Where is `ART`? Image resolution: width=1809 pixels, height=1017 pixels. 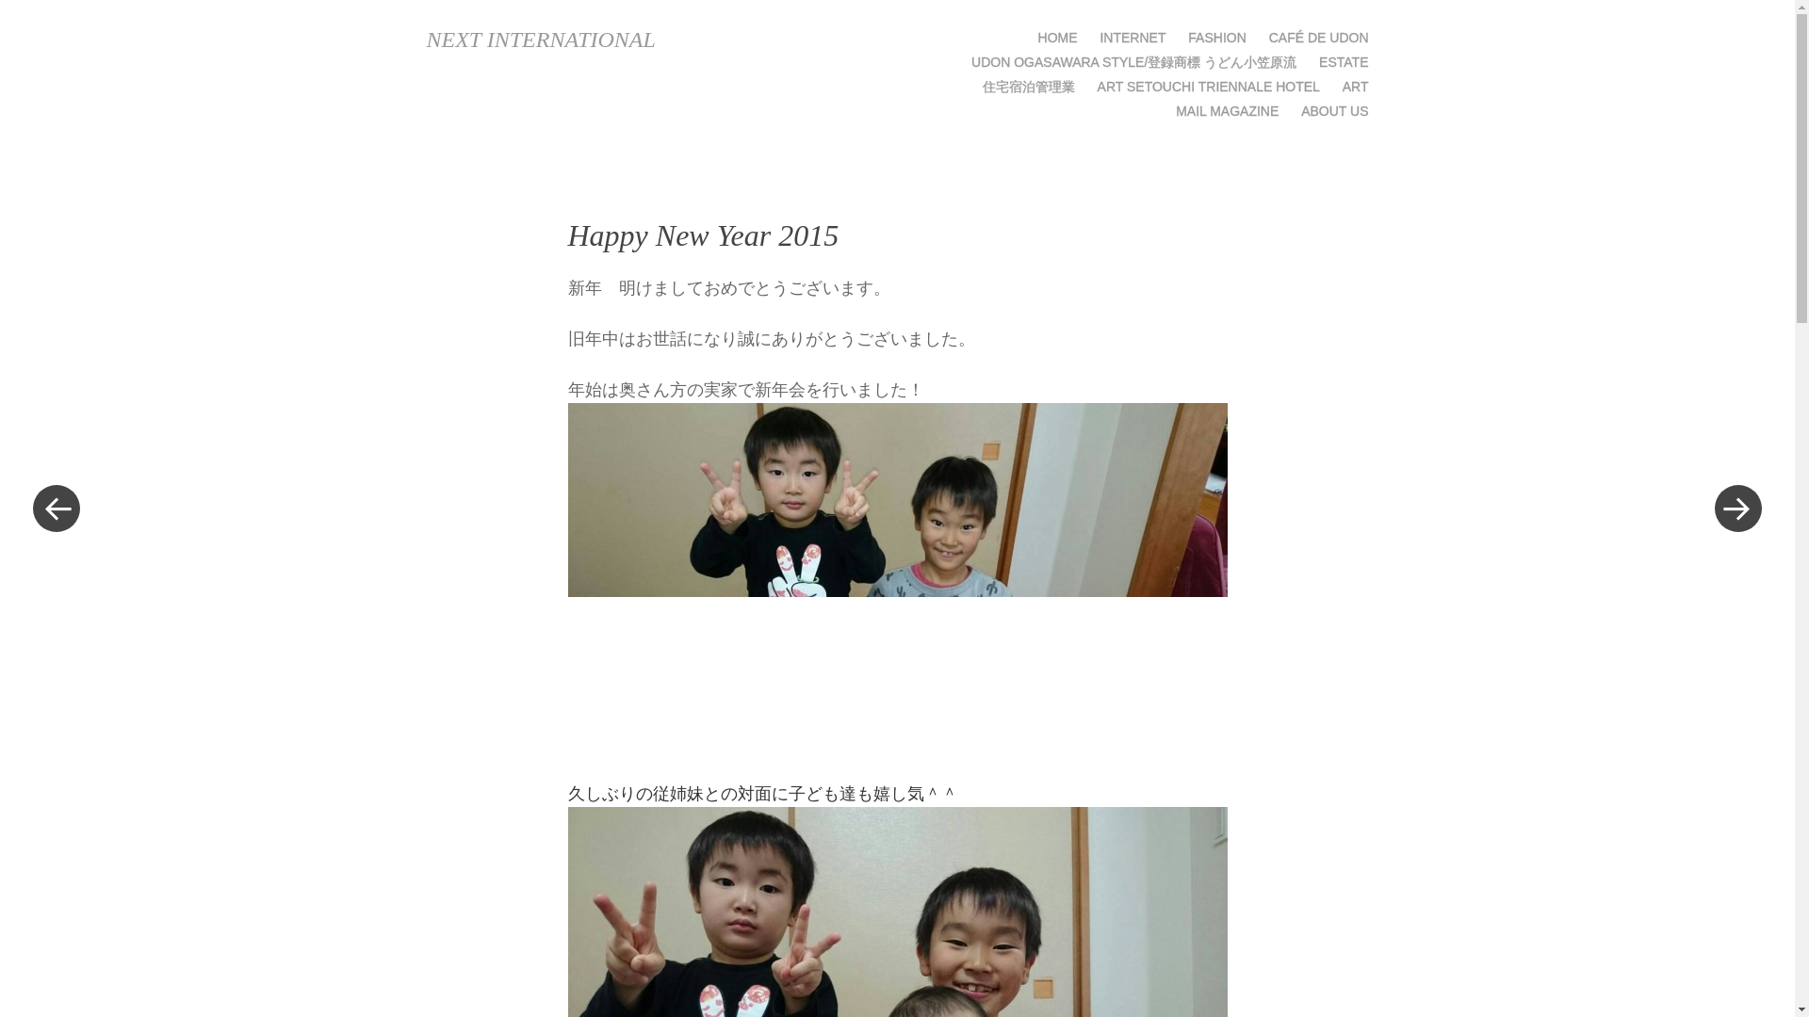
ART is located at coordinates (1355, 87).